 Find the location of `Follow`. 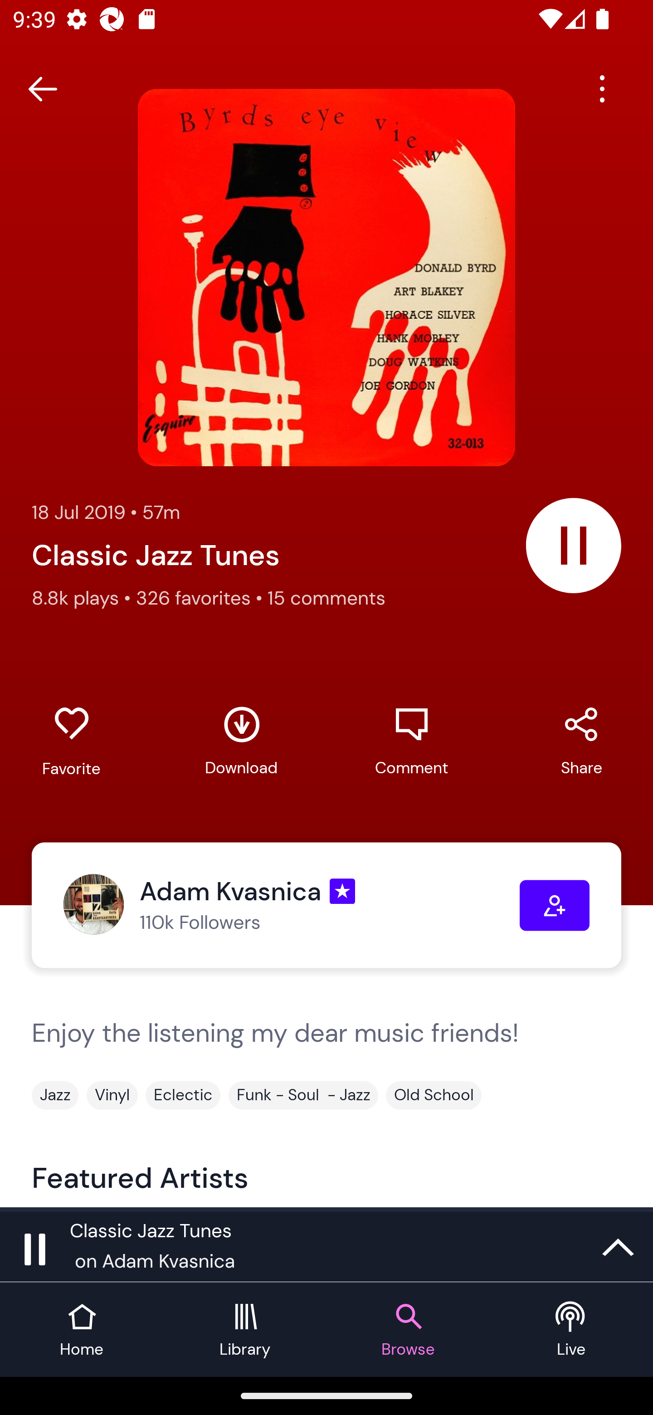

Follow is located at coordinates (555, 905).